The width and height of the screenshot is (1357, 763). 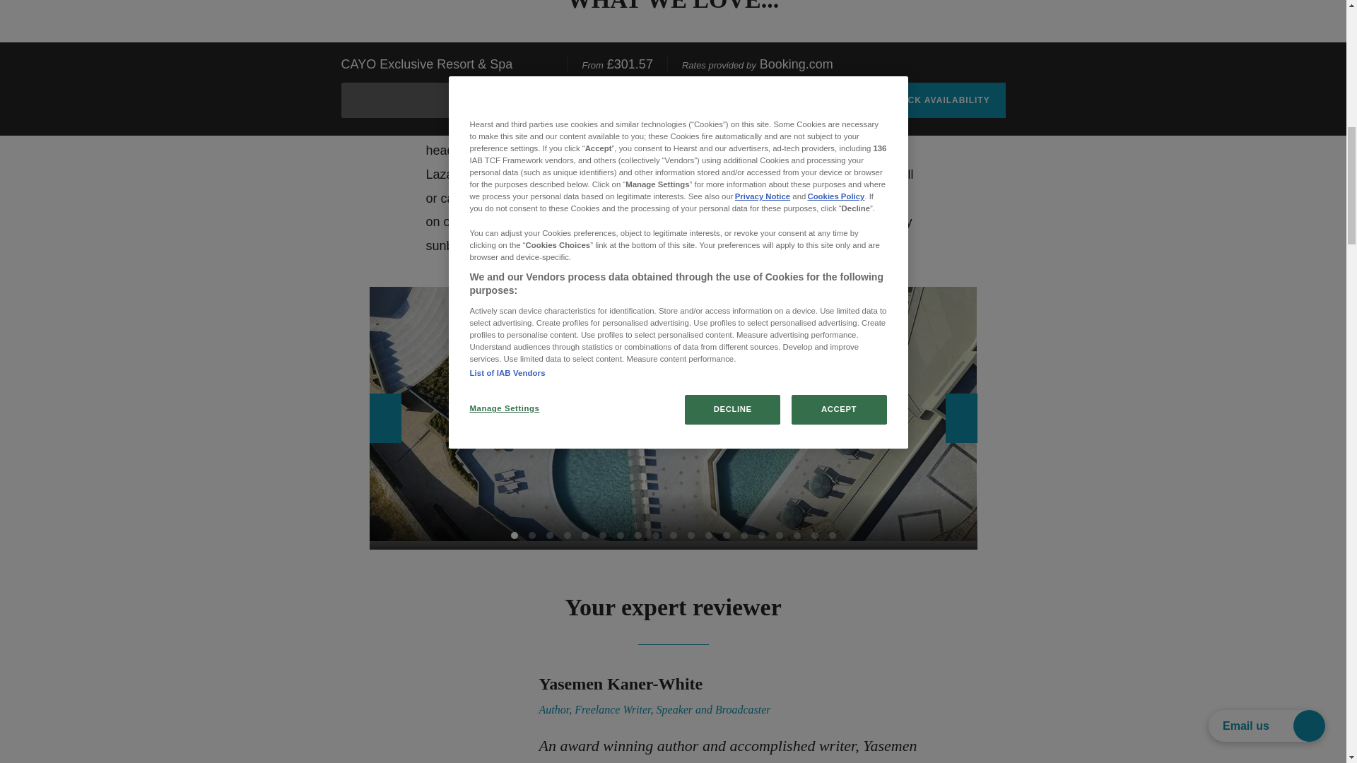 I want to click on 6, so click(x=603, y=535).